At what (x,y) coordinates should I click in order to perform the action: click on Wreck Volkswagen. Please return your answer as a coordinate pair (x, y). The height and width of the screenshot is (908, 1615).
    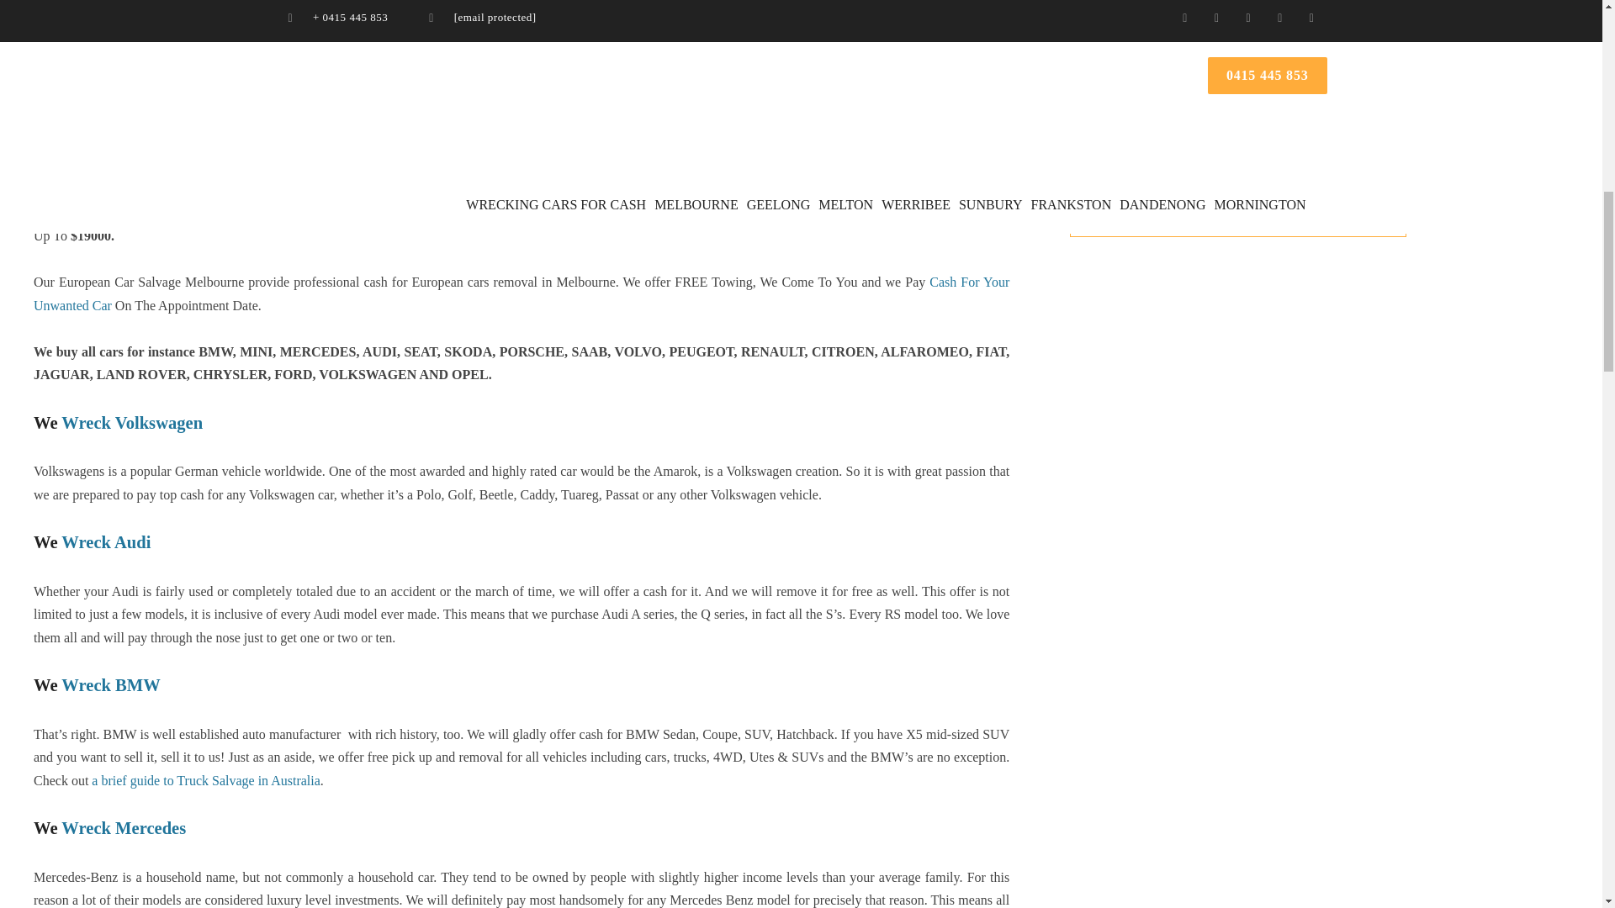
    Looking at the image, I should click on (131, 423).